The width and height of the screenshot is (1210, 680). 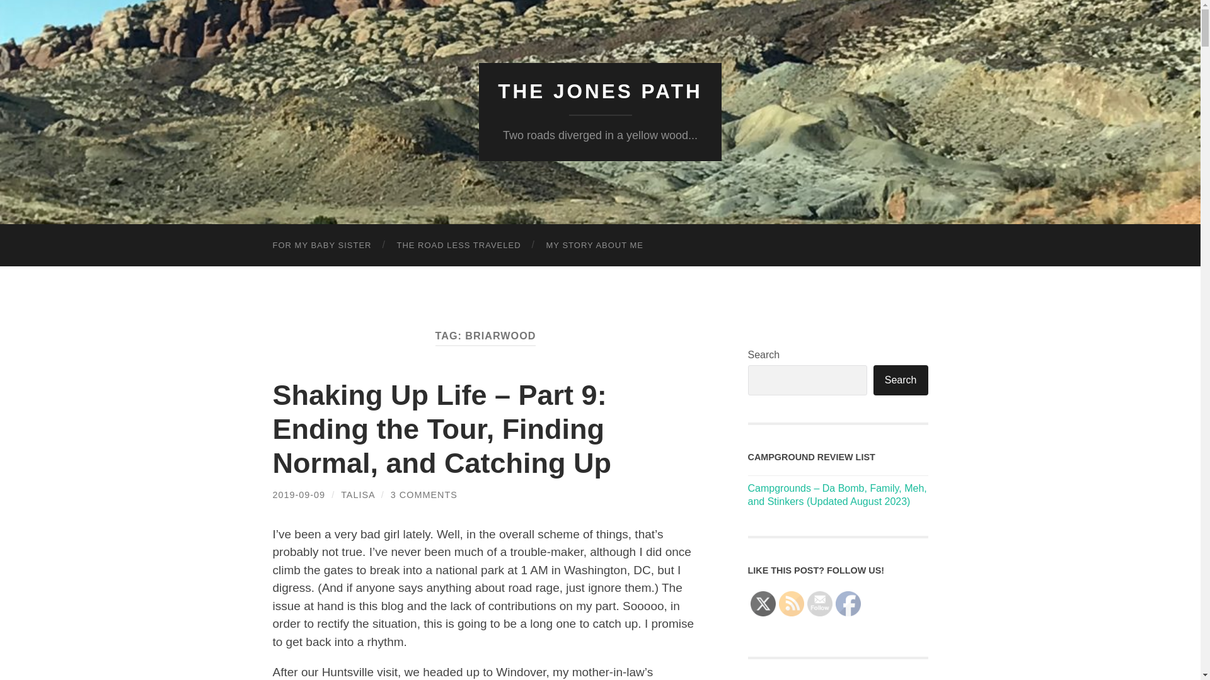 What do you see at coordinates (901, 380) in the screenshot?
I see `Search` at bounding box center [901, 380].